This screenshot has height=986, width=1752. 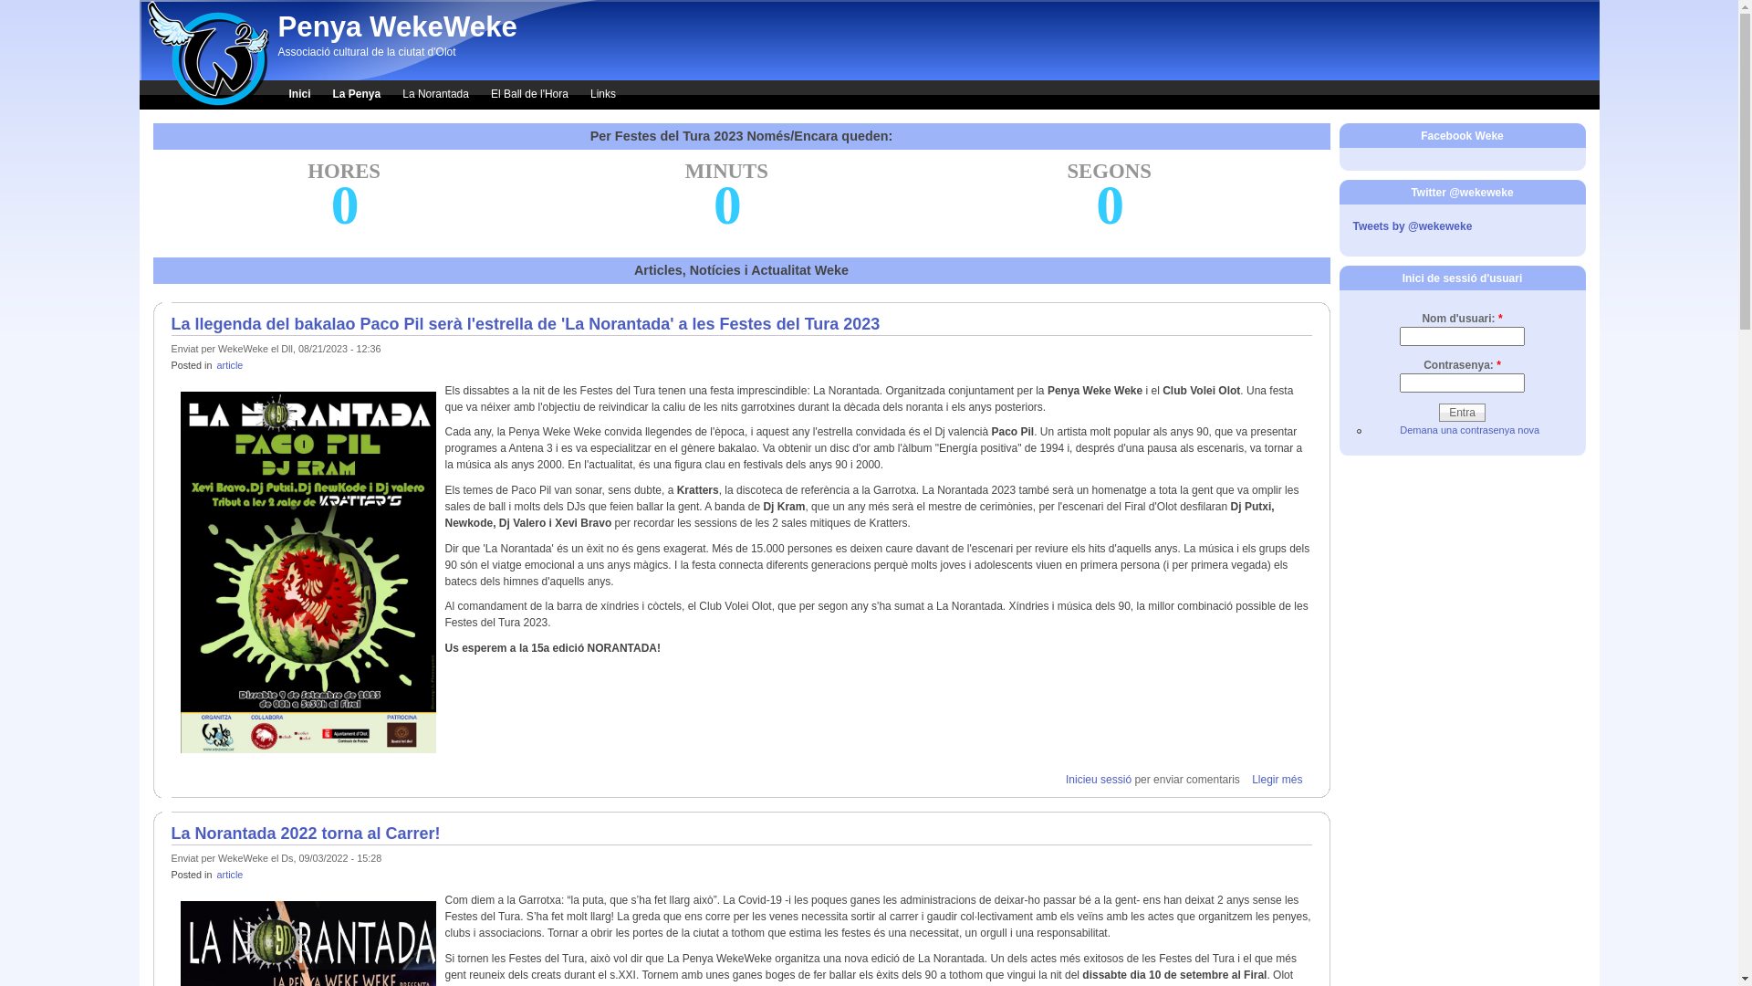 I want to click on article, so click(x=230, y=365).